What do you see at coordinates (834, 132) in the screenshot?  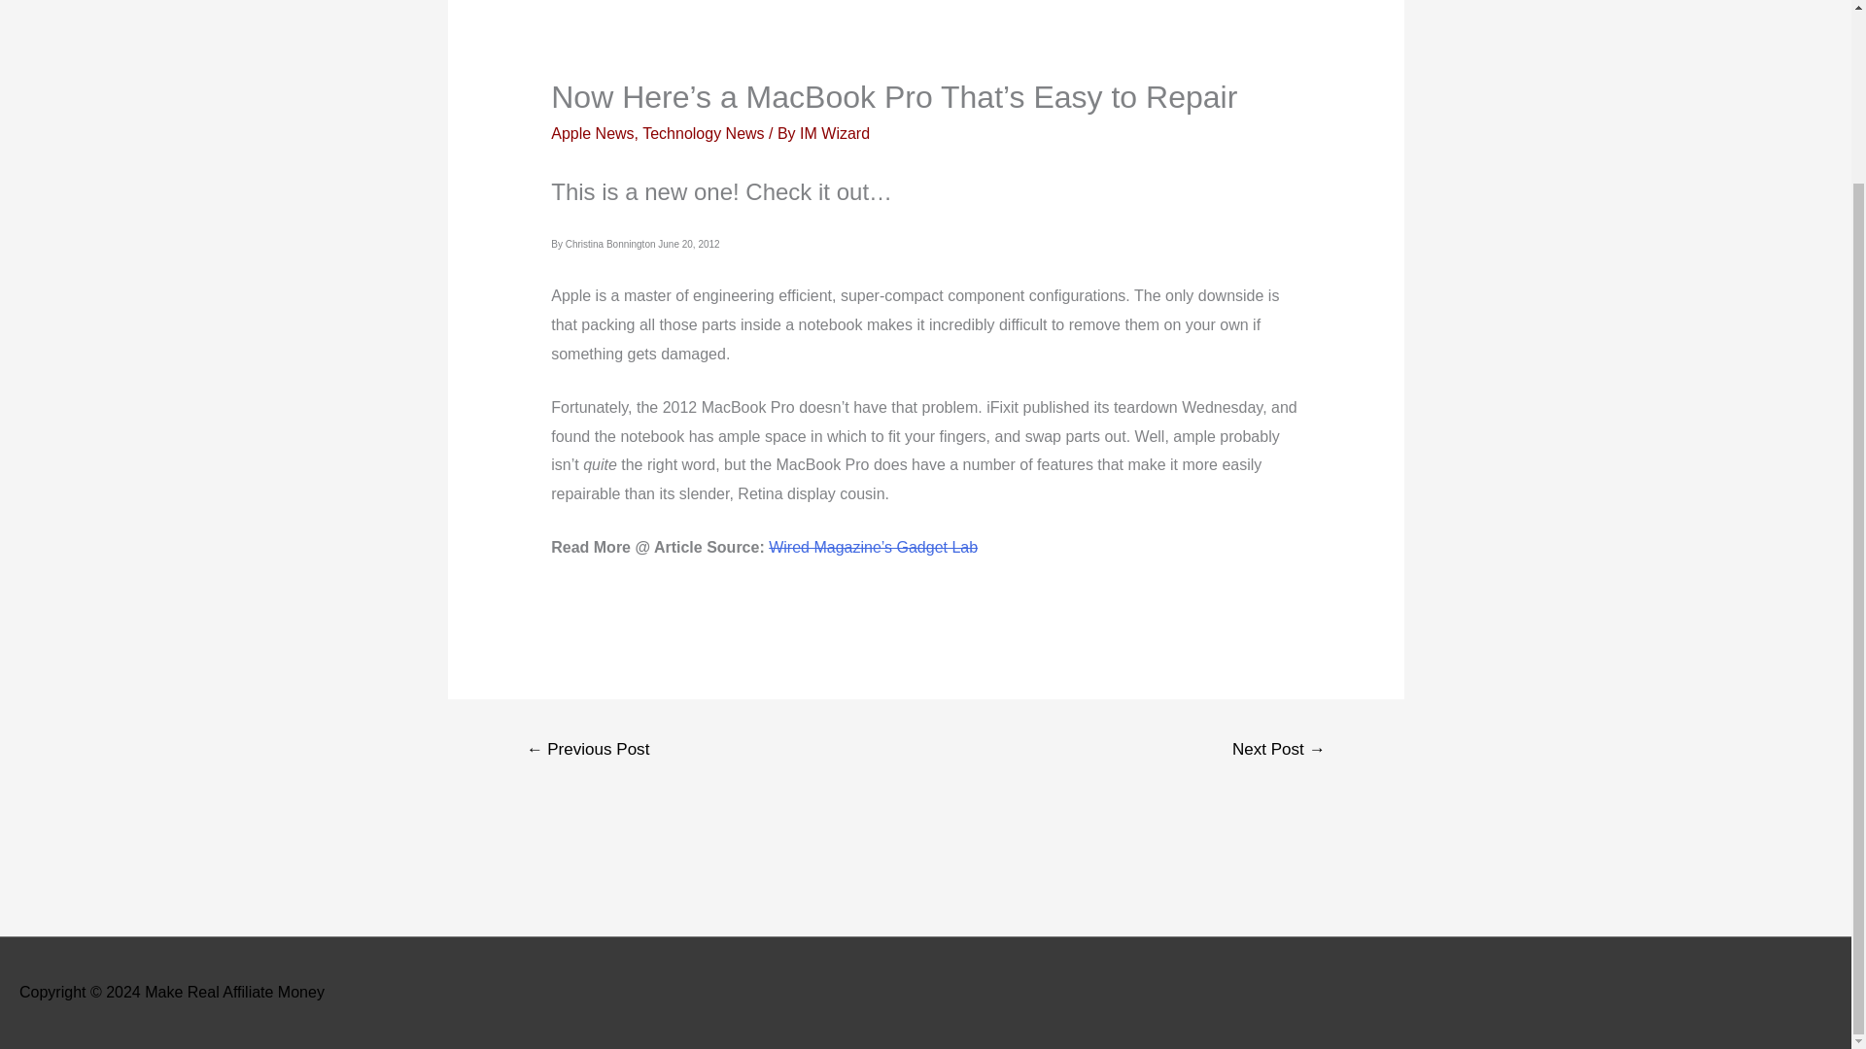 I see `IM Wizard` at bounding box center [834, 132].